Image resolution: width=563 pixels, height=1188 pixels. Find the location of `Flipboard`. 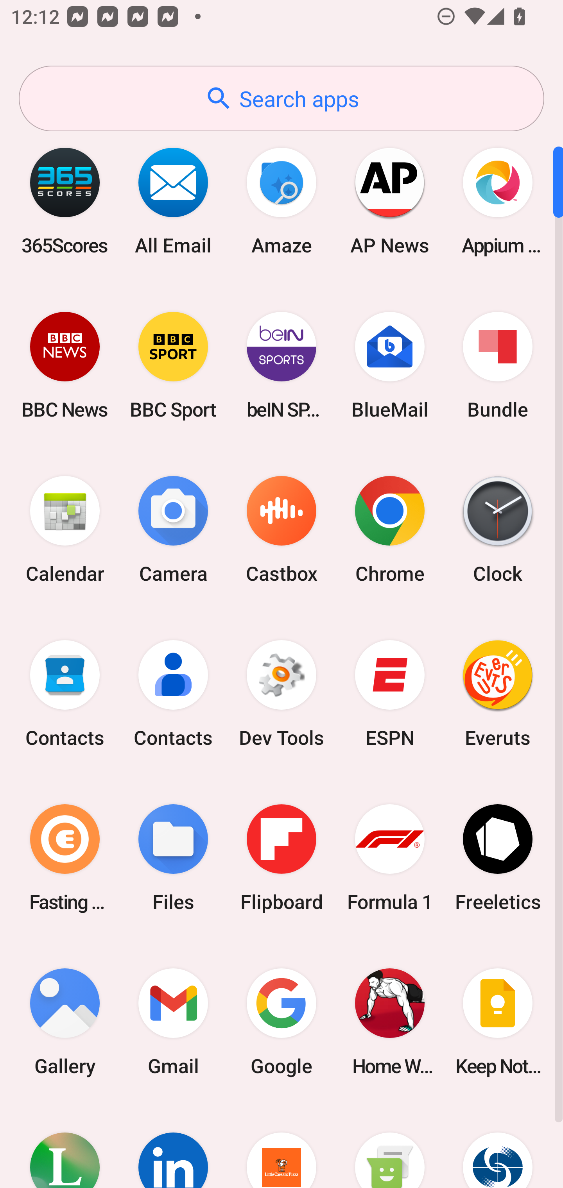

Flipboard is located at coordinates (281, 857).